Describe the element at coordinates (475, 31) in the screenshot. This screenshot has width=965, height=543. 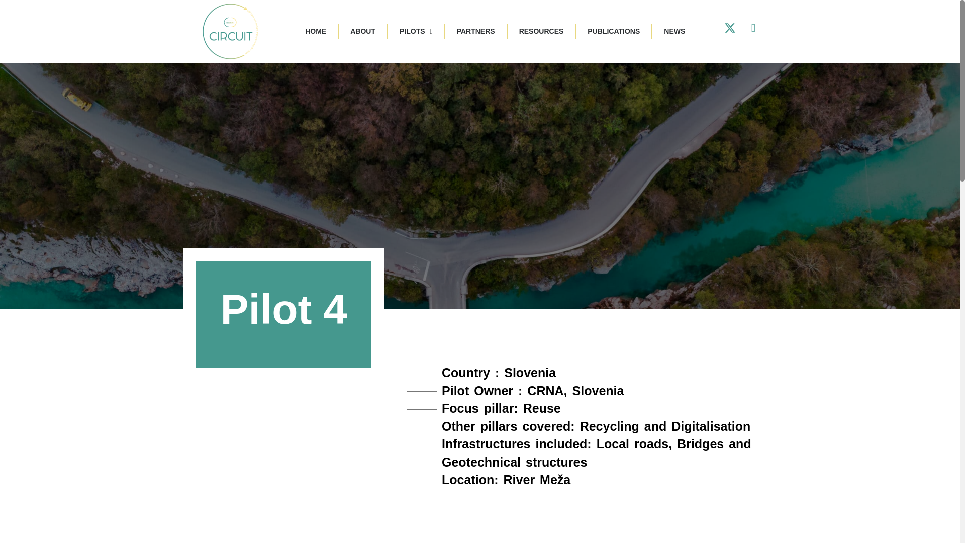
I see `PARTNERS` at that location.